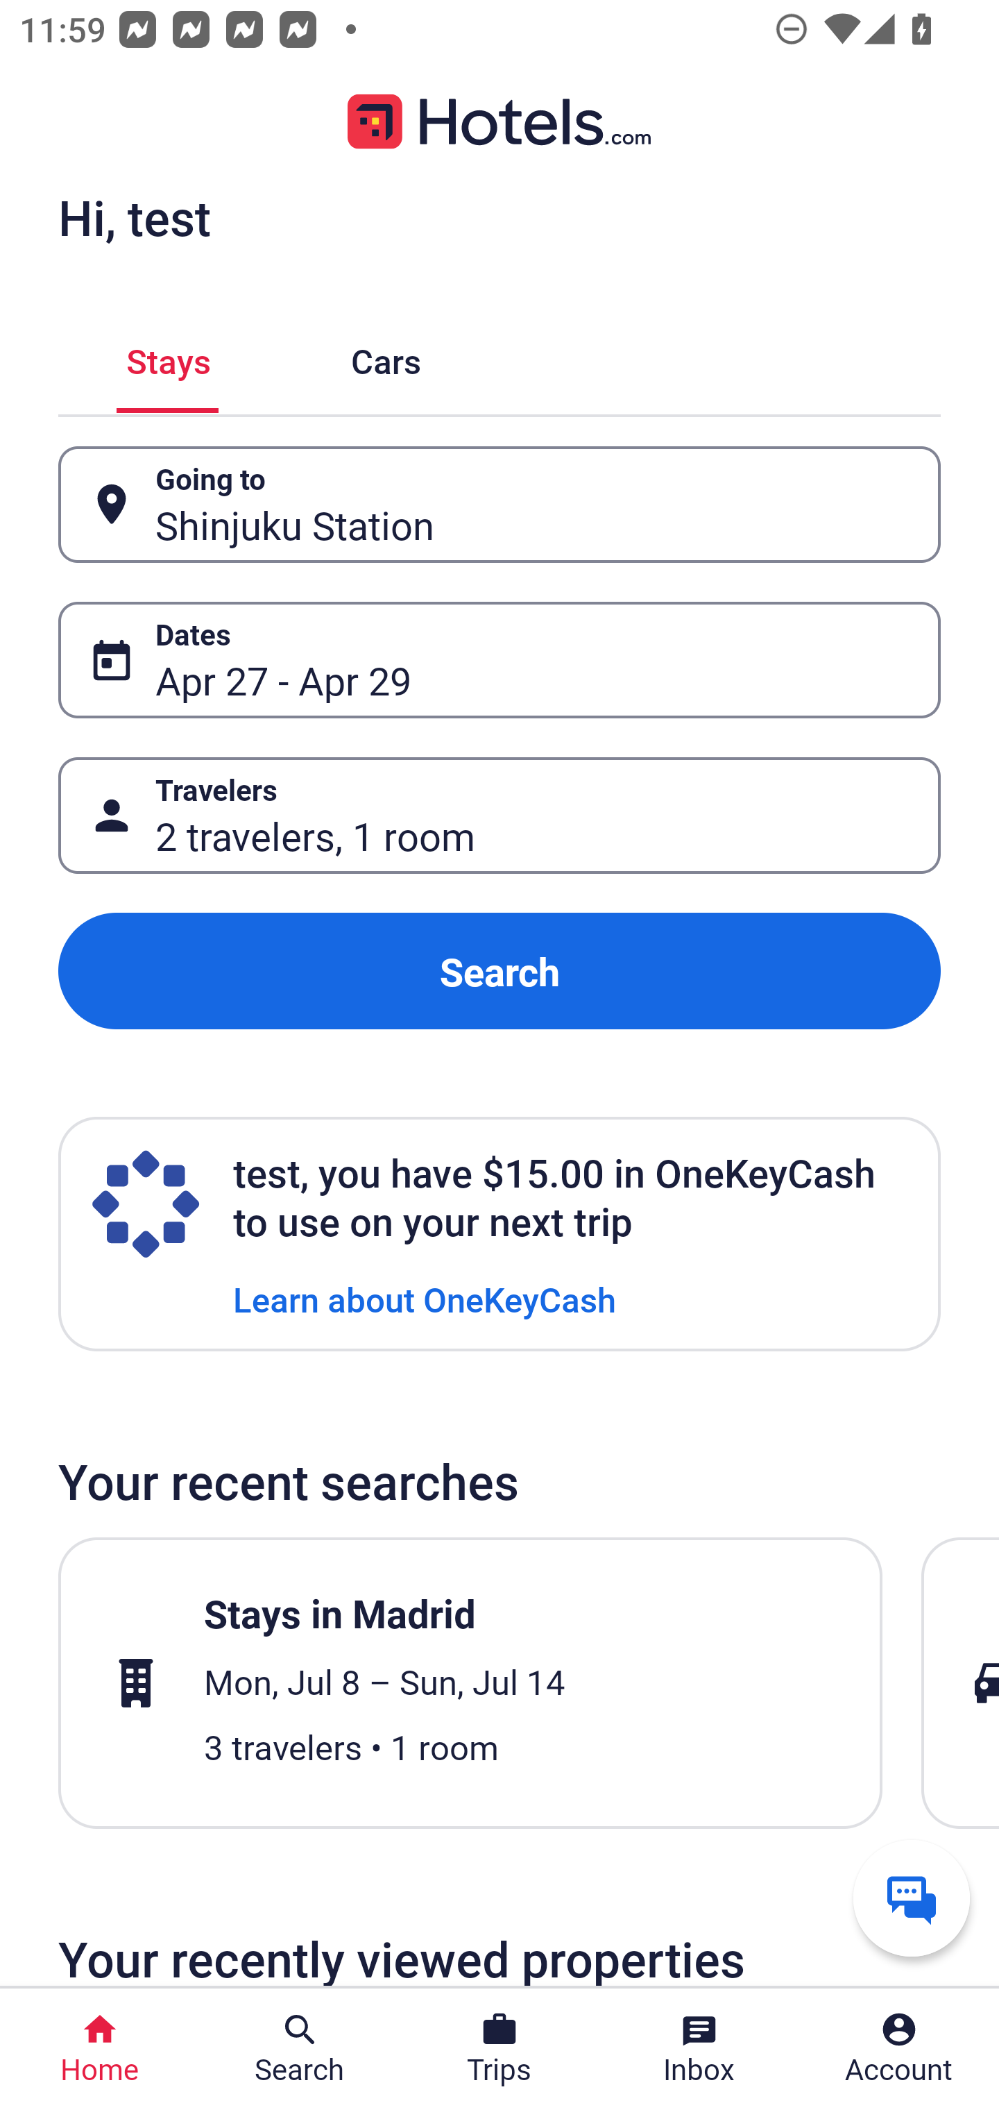  I want to click on Dates Button Apr 27 - Apr 29, so click(499, 659).